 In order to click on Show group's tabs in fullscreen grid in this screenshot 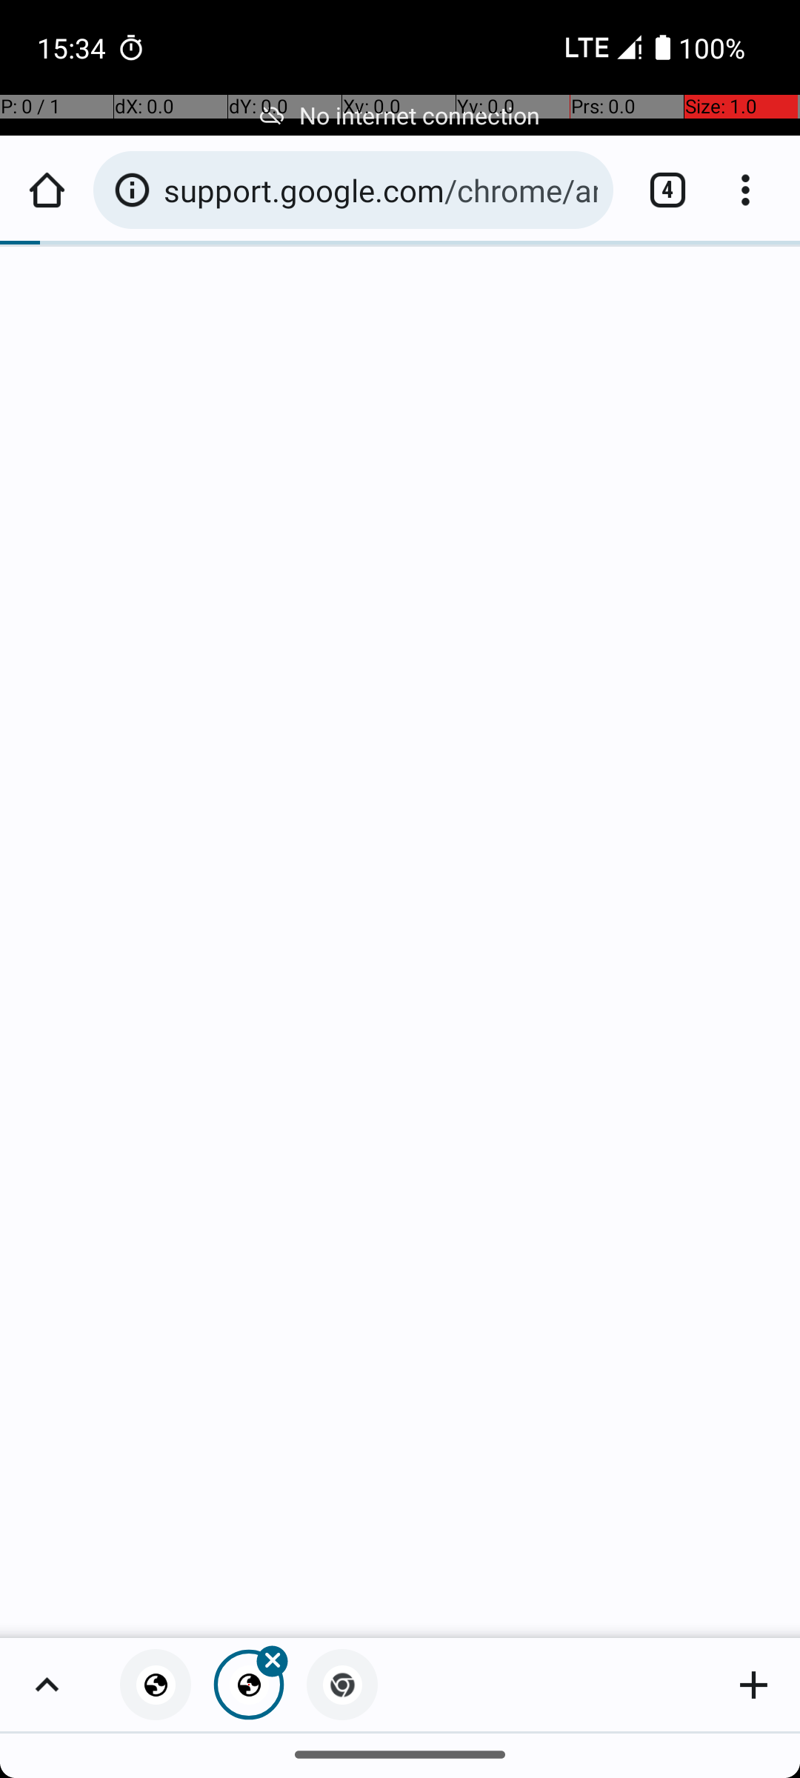, I will do `click(47, 1685)`.